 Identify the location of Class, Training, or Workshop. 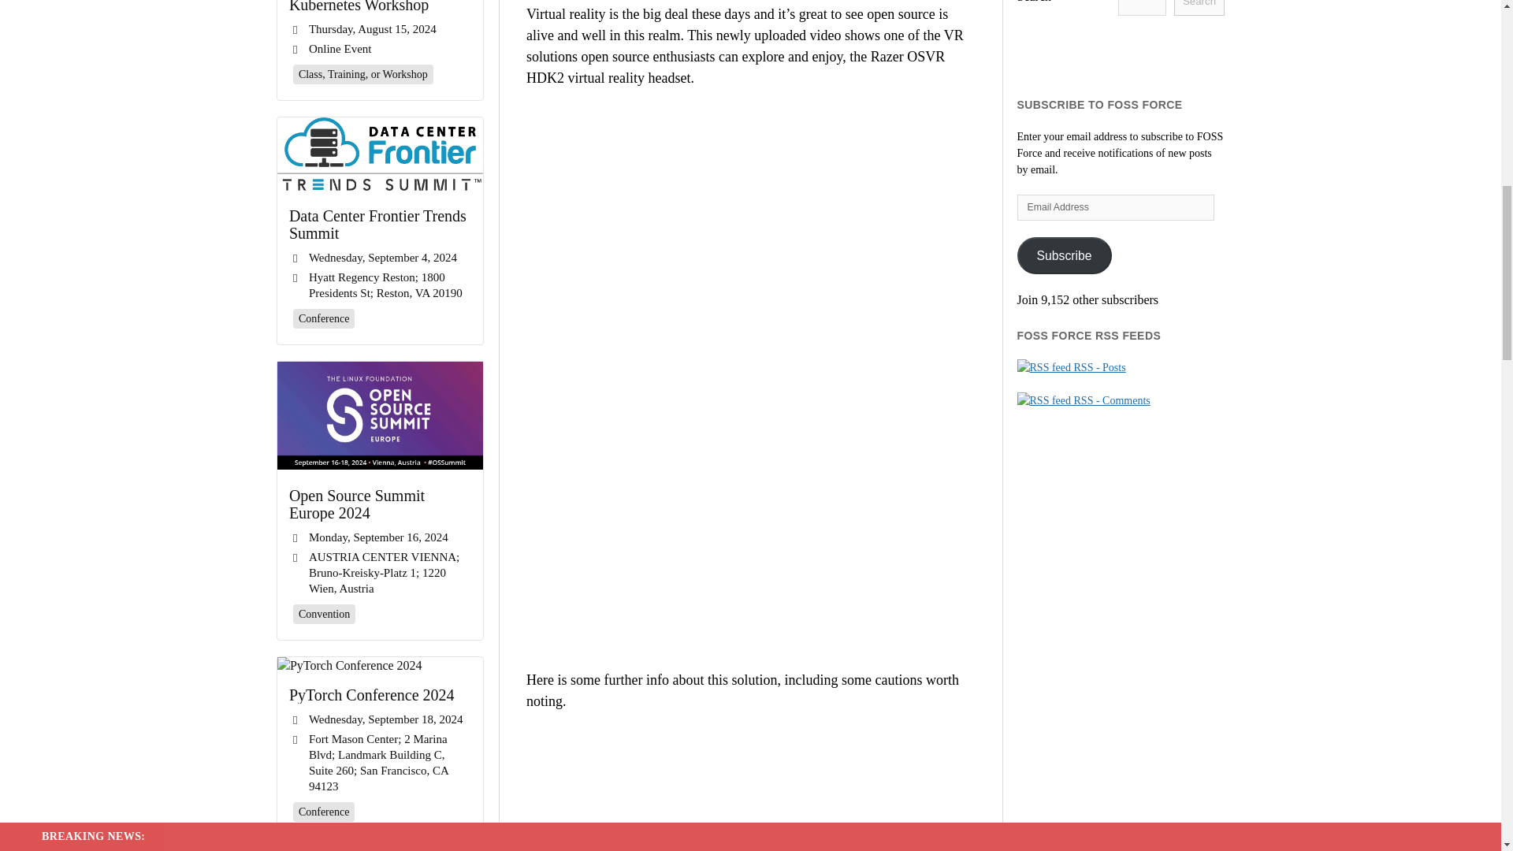
(362, 73).